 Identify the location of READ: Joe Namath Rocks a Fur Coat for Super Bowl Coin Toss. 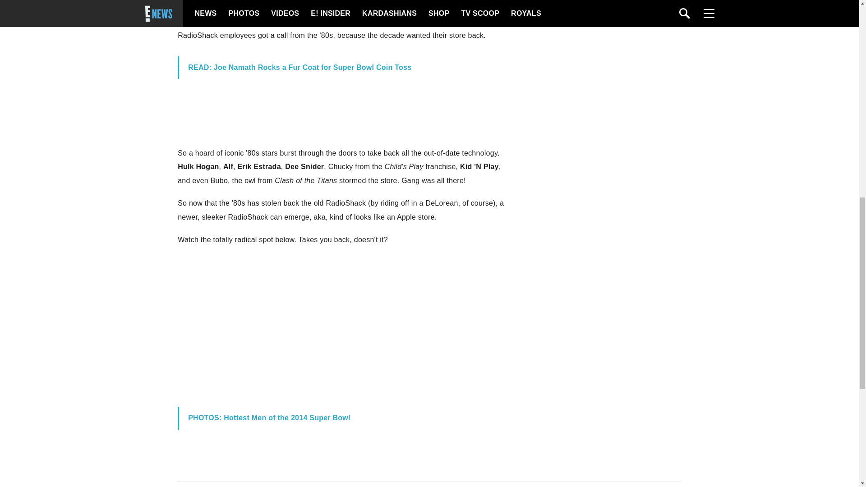
(299, 67).